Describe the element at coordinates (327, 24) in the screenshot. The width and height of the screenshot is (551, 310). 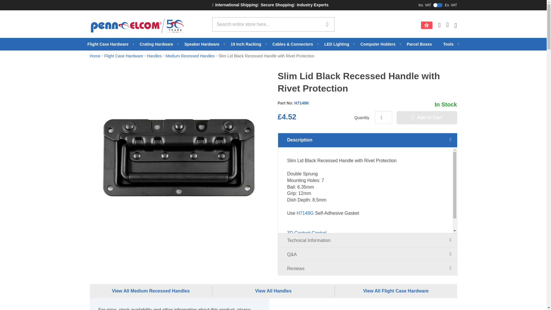
I see `Search` at that location.